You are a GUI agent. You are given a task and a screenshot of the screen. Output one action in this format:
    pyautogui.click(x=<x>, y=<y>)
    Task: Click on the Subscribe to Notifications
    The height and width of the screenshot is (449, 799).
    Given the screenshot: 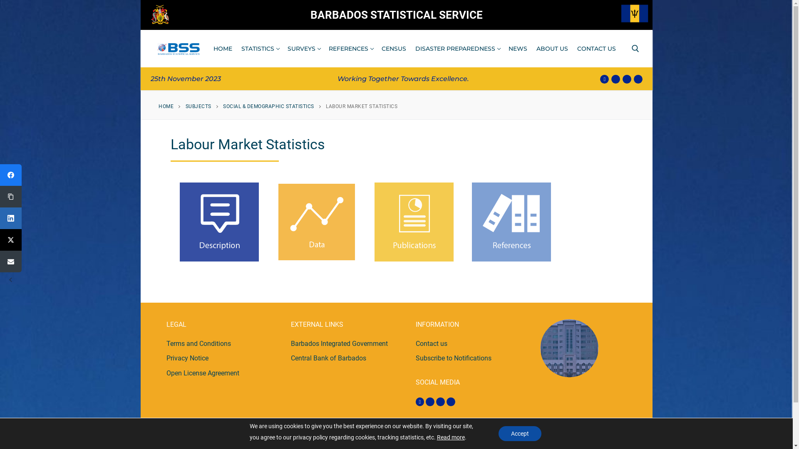 What is the action you would take?
    pyautogui.click(x=453, y=358)
    